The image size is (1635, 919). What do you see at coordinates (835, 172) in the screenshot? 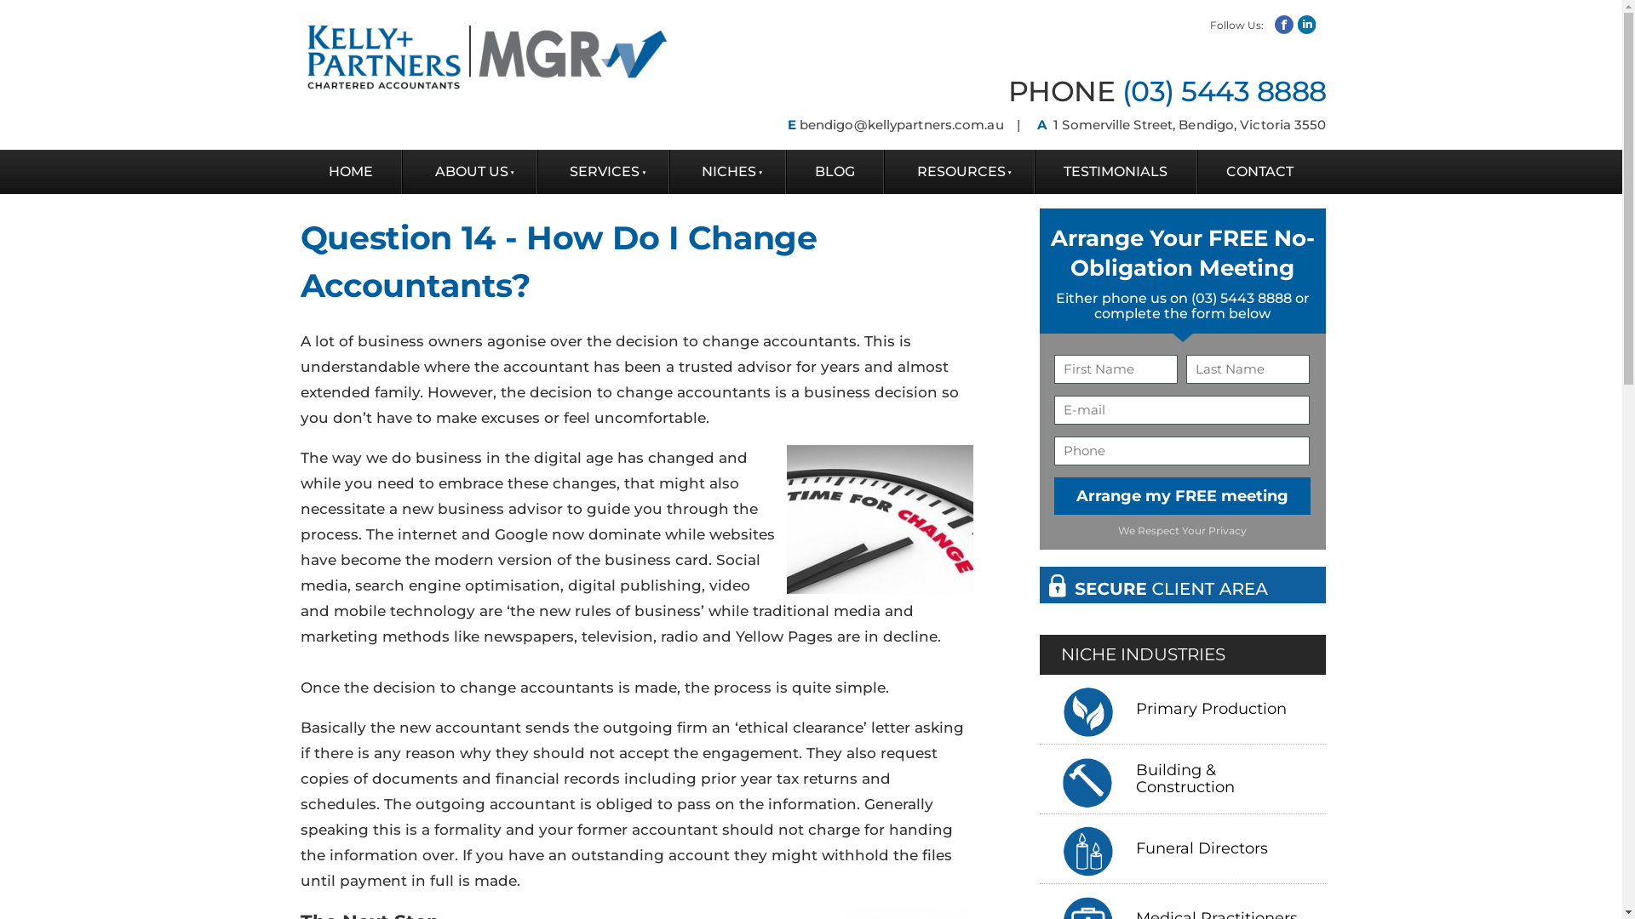
I see `BLOG` at bounding box center [835, 172].